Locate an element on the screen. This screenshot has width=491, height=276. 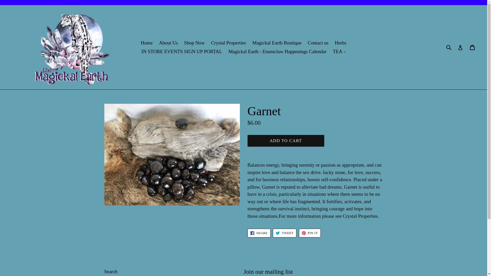
Search is located at coordinates (111, 271).